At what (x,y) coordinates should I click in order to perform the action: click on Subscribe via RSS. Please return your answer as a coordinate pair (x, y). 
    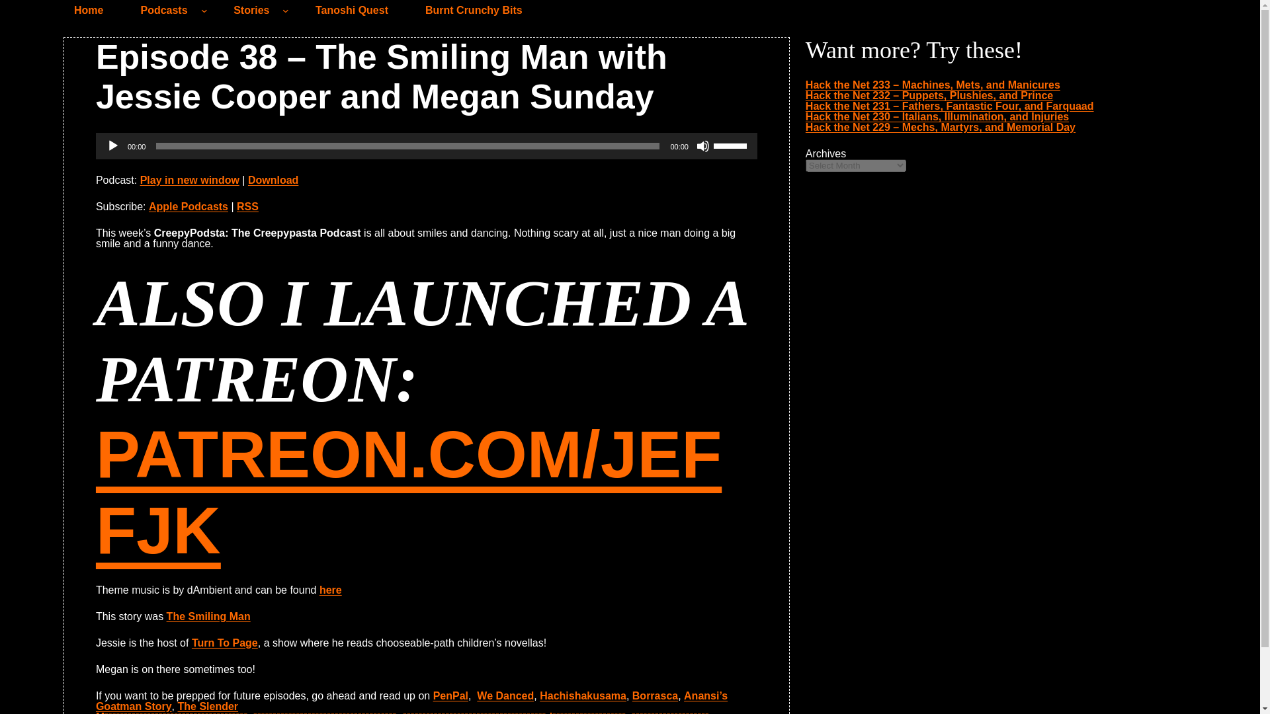
    Looking at the image, I should click on (247, 206).